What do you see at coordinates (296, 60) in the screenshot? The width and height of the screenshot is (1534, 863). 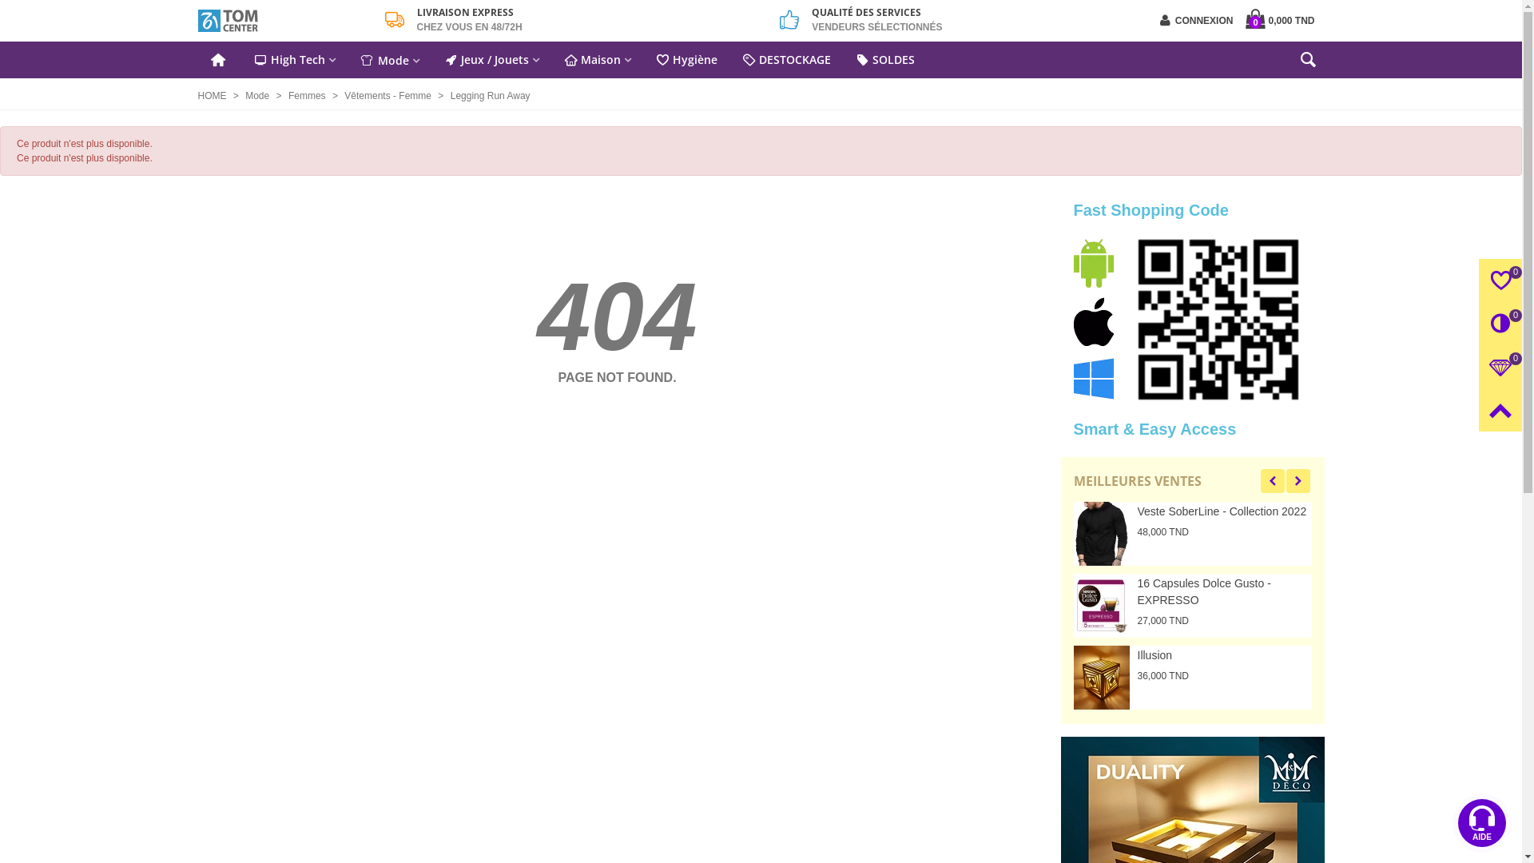 I see `High Tech` at bounding box center [296, 60].